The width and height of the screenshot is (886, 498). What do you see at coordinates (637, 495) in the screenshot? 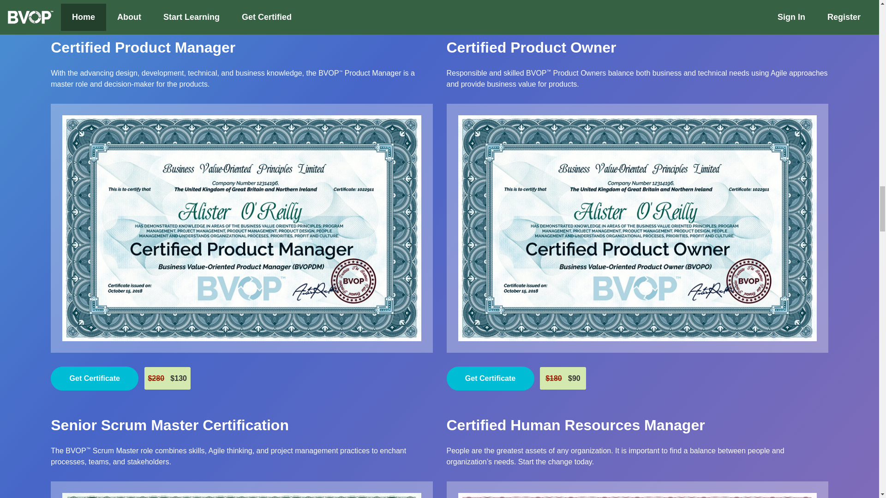
I see `Human Resources Manager Certificate` at bounding box center [637, 495].